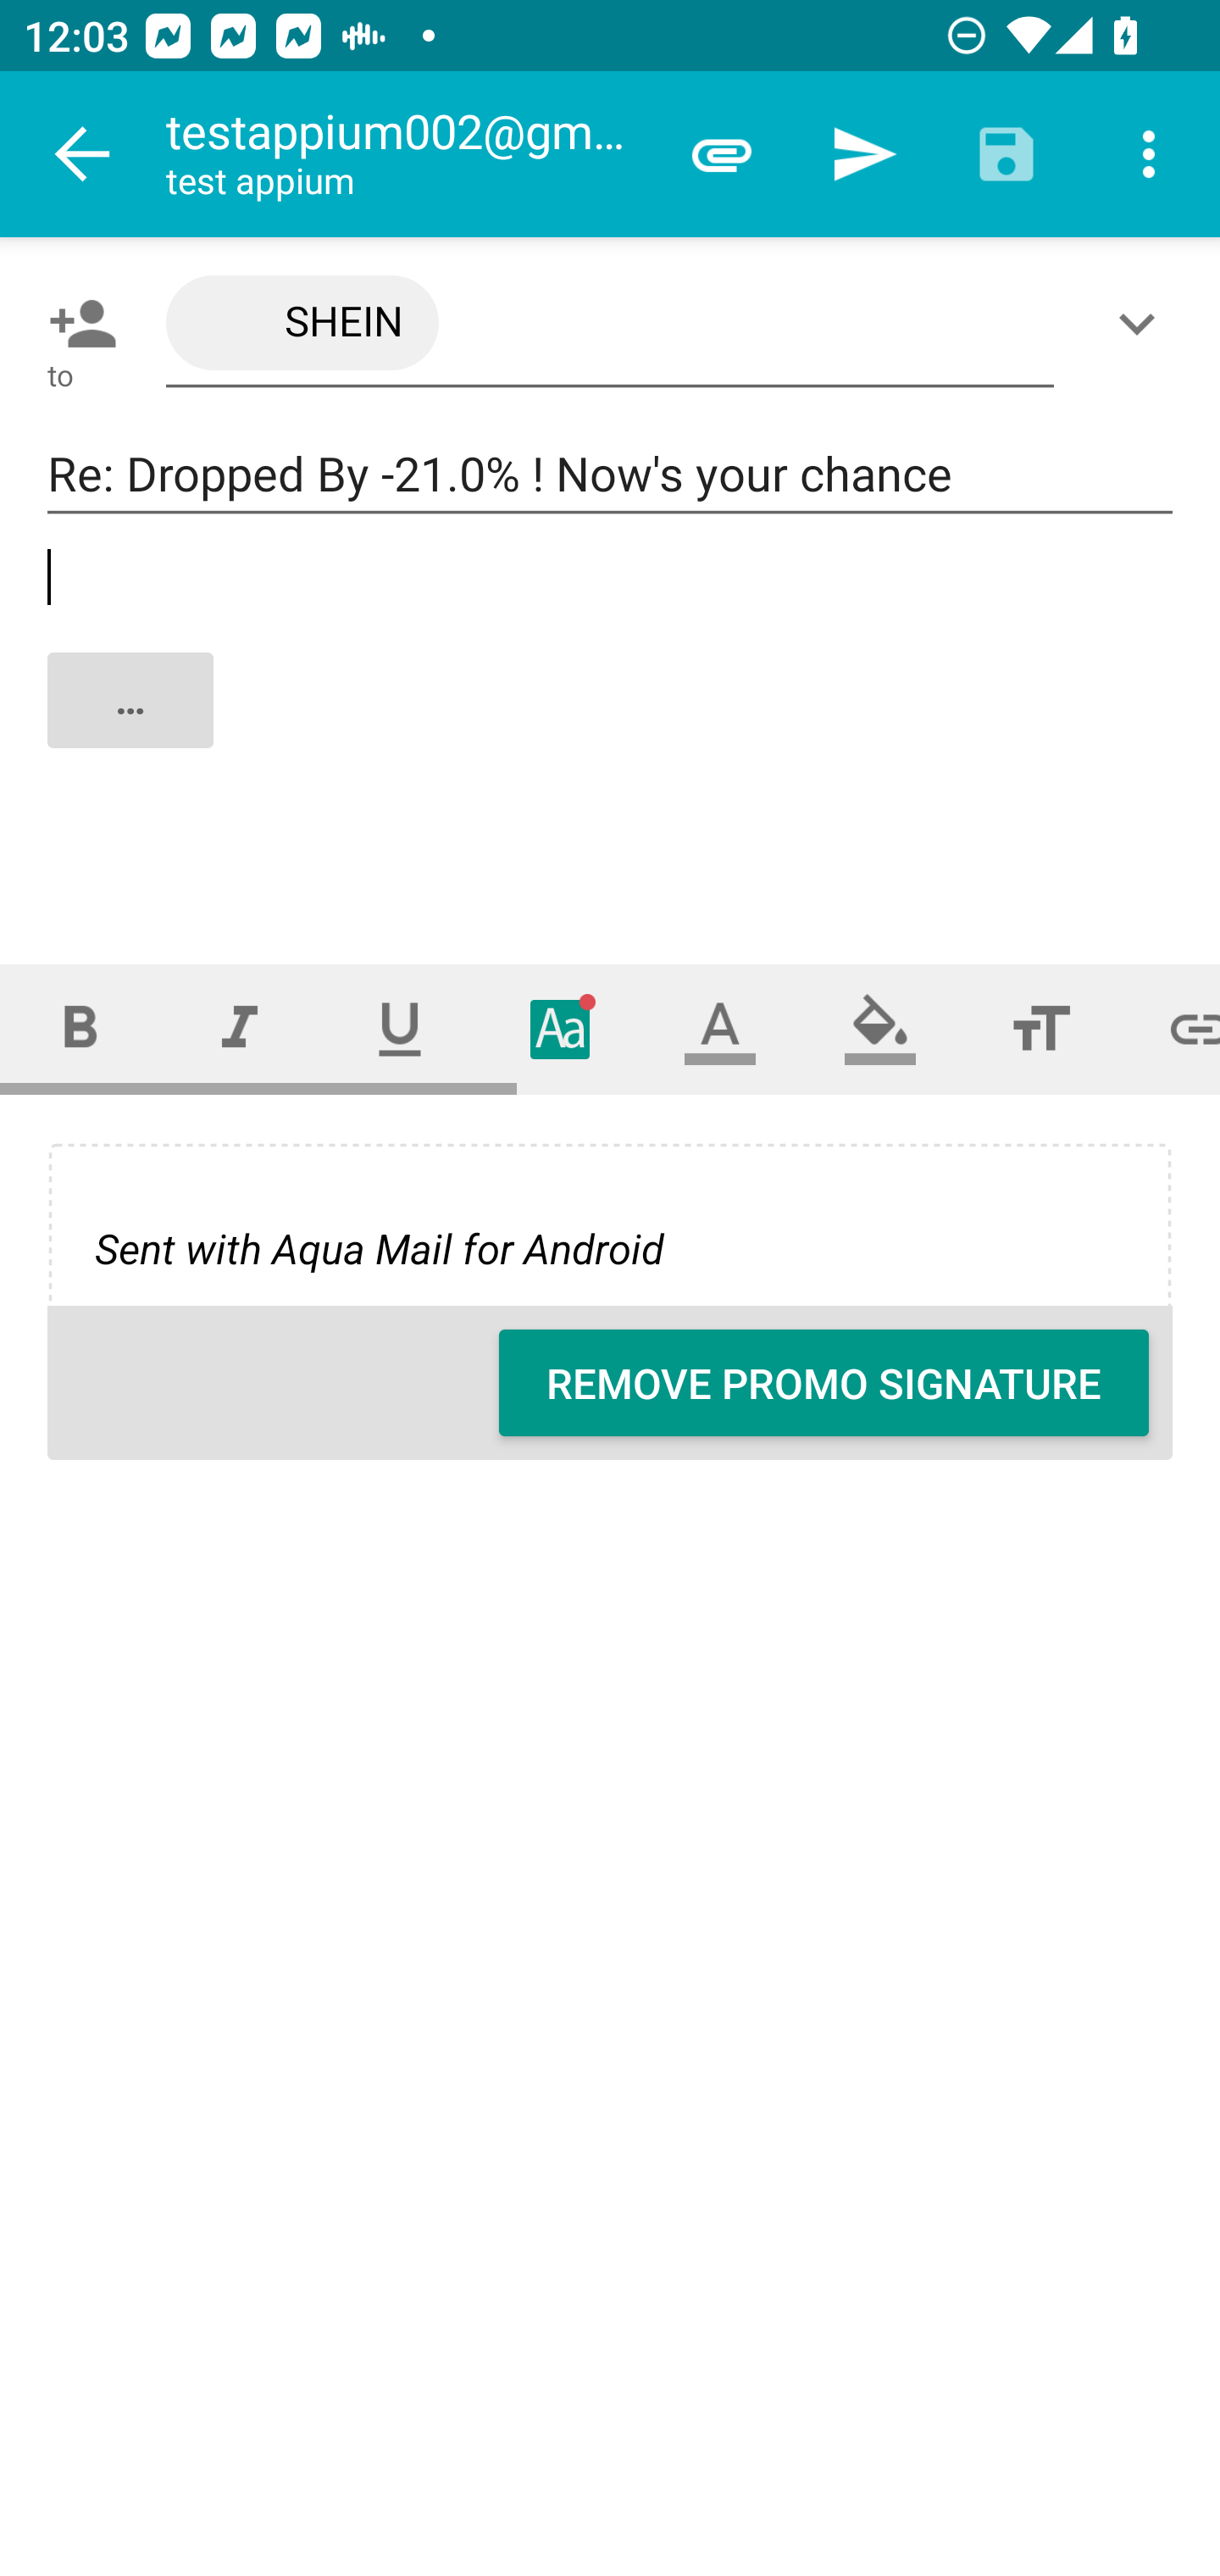  What do you see at coordinates (1143, 323) in the screenshot?
I see `Show/Add CC/BCC` at bounding box center [1143, 323].